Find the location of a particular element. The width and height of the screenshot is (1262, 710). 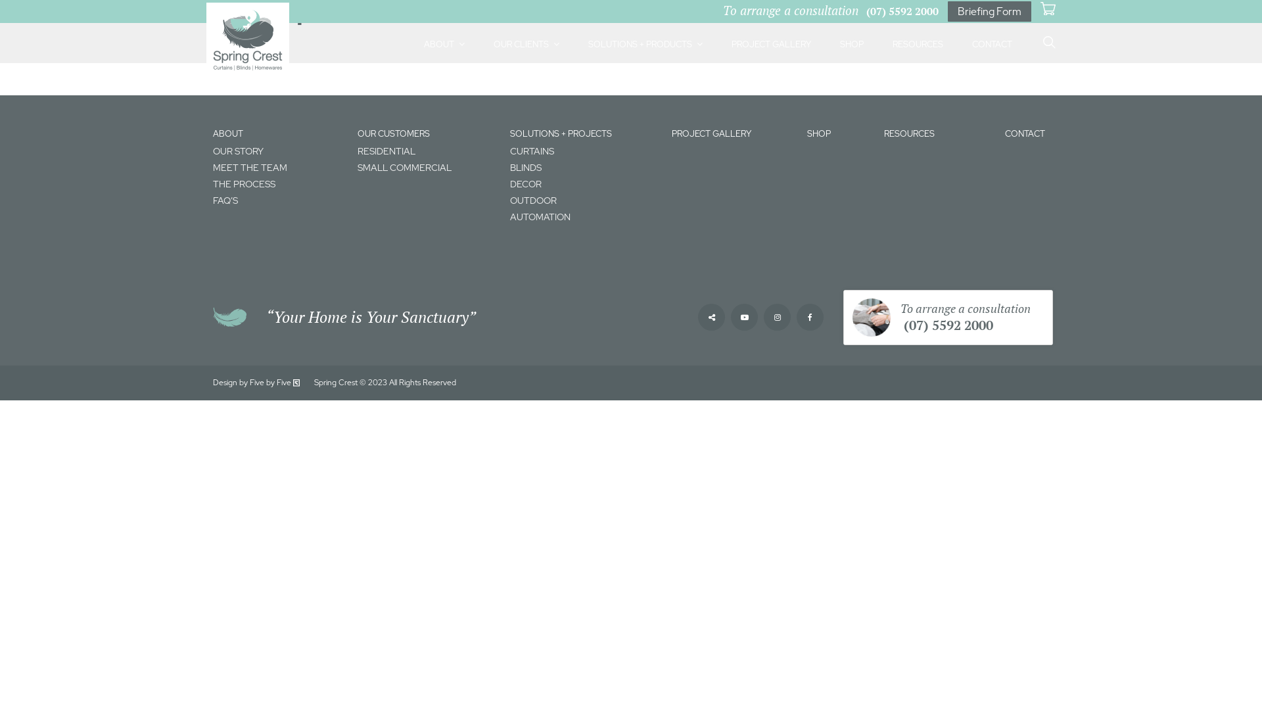

THE PROCESS is located at coordinates (279, 184).